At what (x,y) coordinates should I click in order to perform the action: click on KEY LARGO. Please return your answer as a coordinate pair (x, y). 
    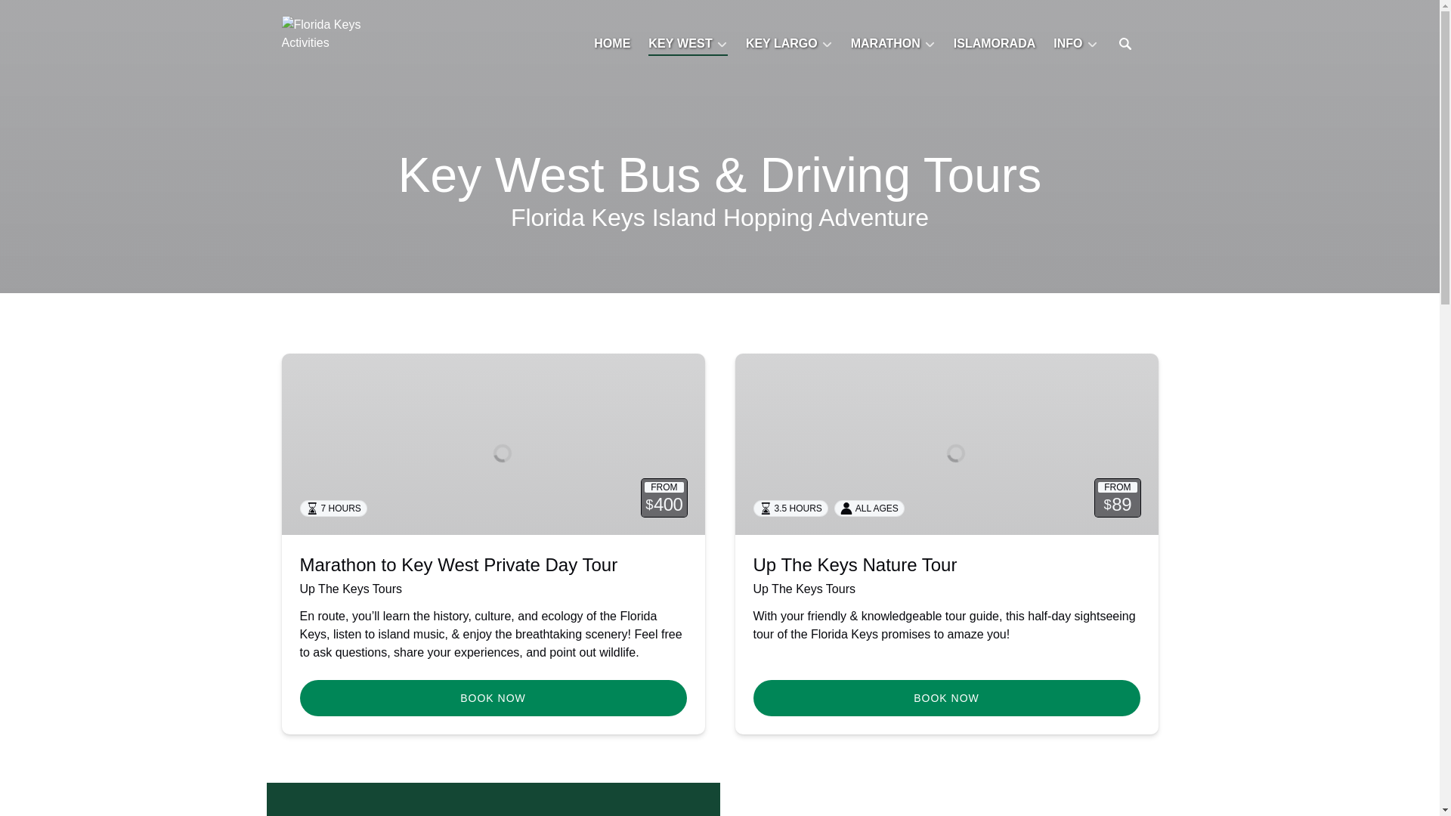
    Looking at the image, I should click on (789, 44).